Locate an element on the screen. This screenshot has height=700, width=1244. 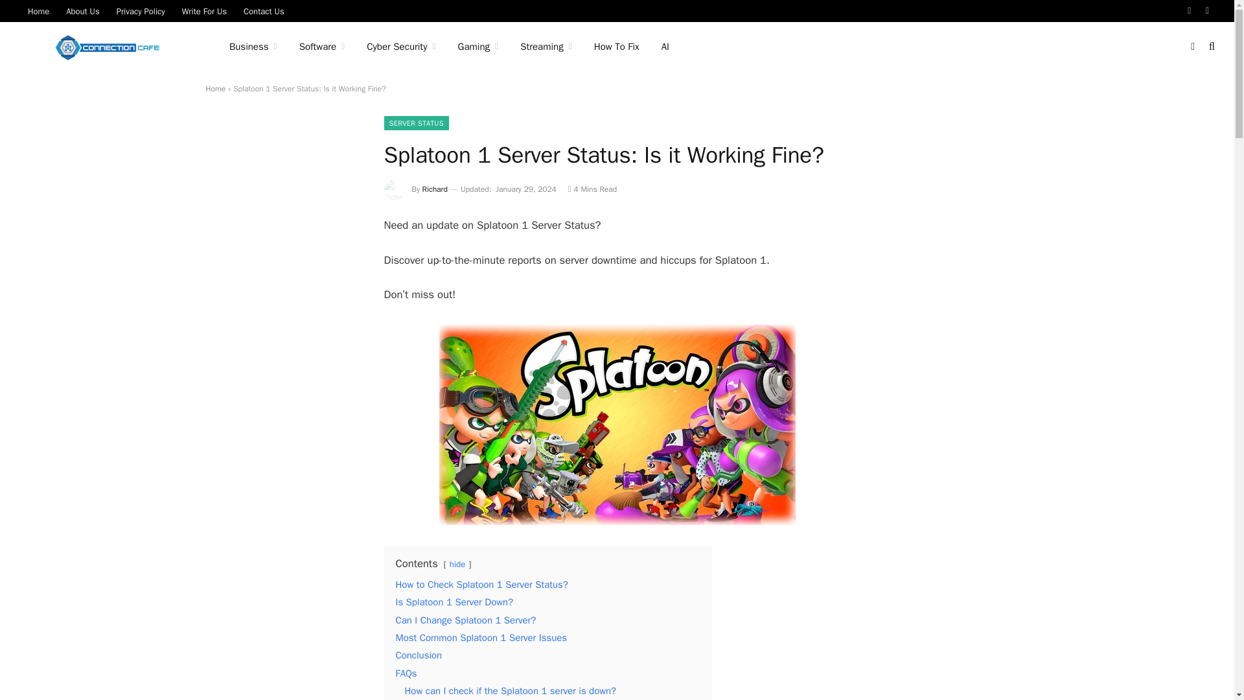
Write For Us is located at coordinates (204, 10).